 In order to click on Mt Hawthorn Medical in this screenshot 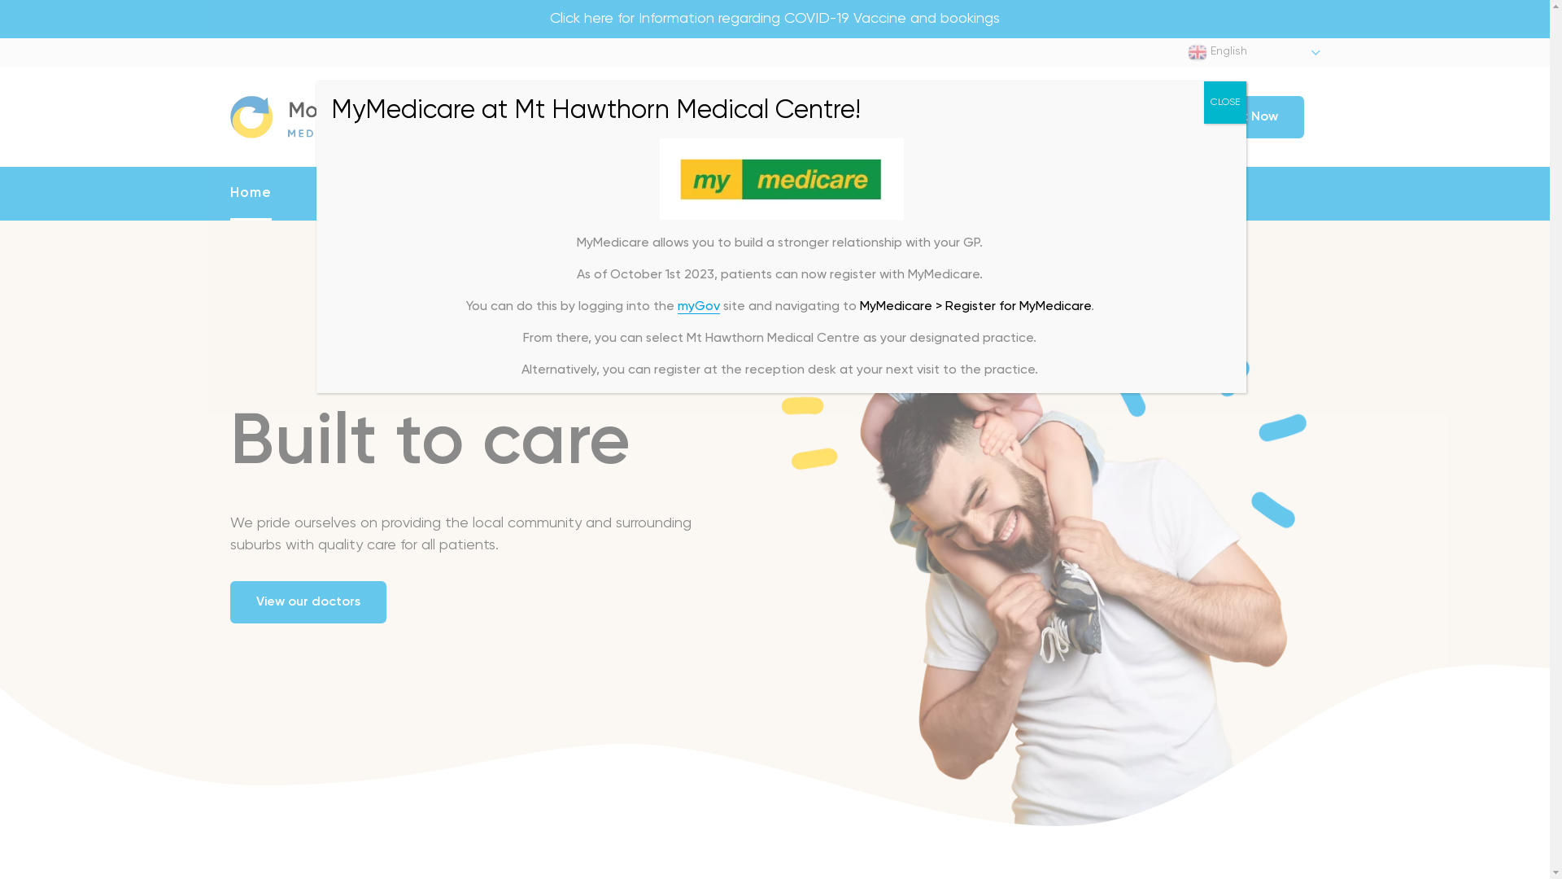, I will do `click(351, 115)`.